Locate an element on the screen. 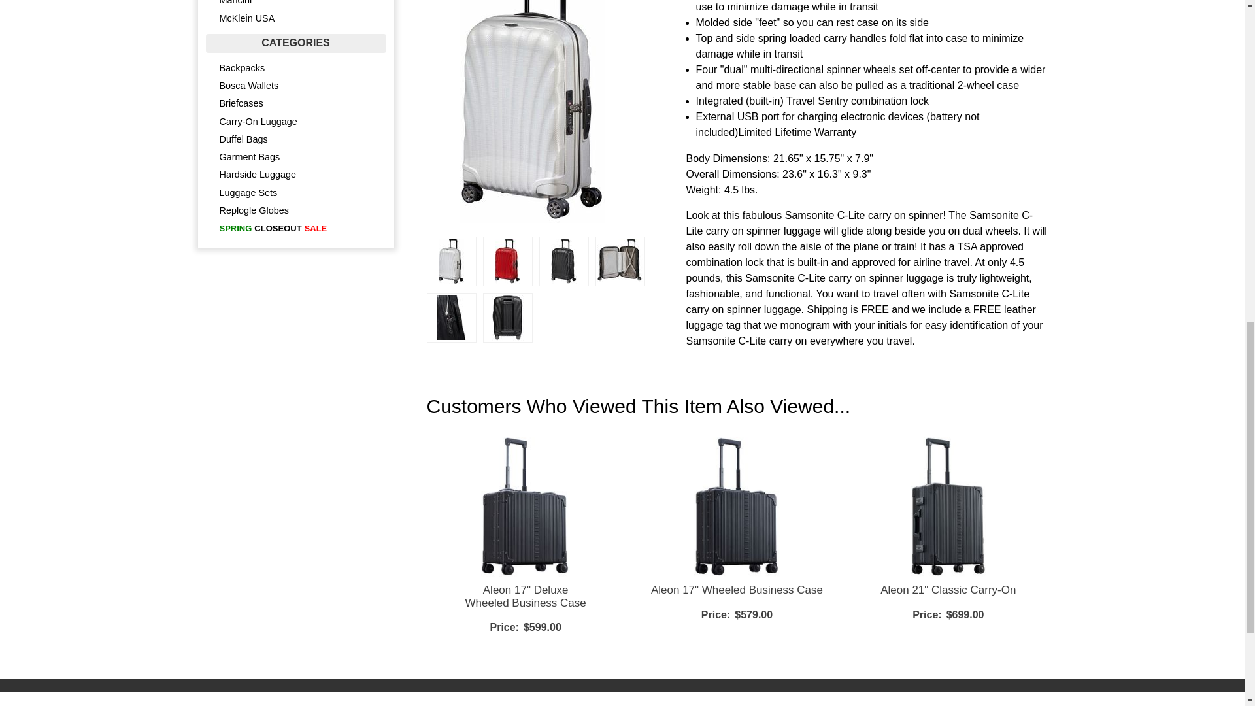 This screenshot has width=1255, height=706. Aleon 17 Wheeled Business Case is located at coordinates (737, 590).